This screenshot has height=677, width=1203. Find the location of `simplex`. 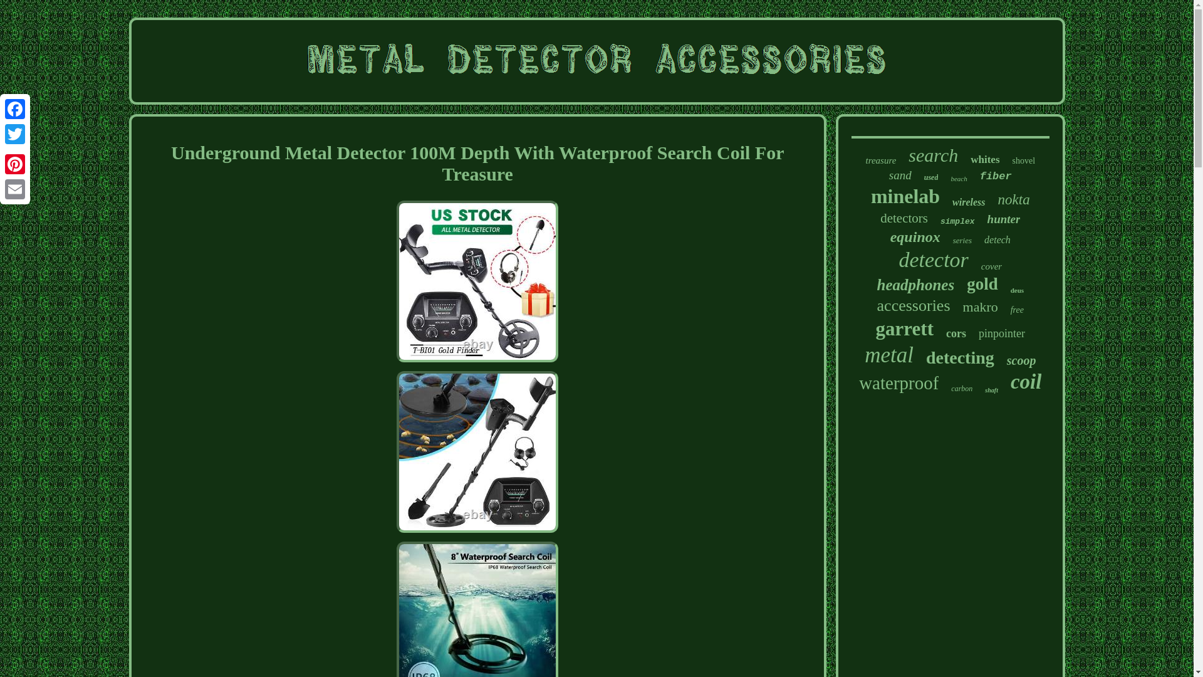

simplex is located at coordinates (957, 221).